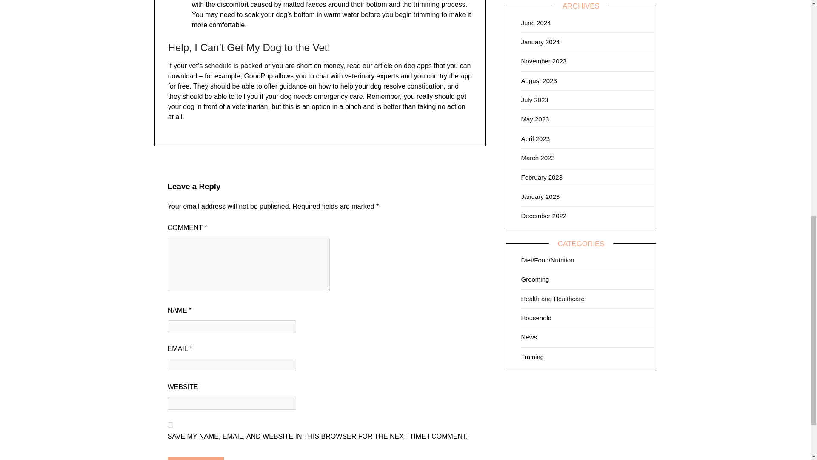 The width and height of the screenshot is (817, 460). I want to click on January 2024, so click(540, 42).